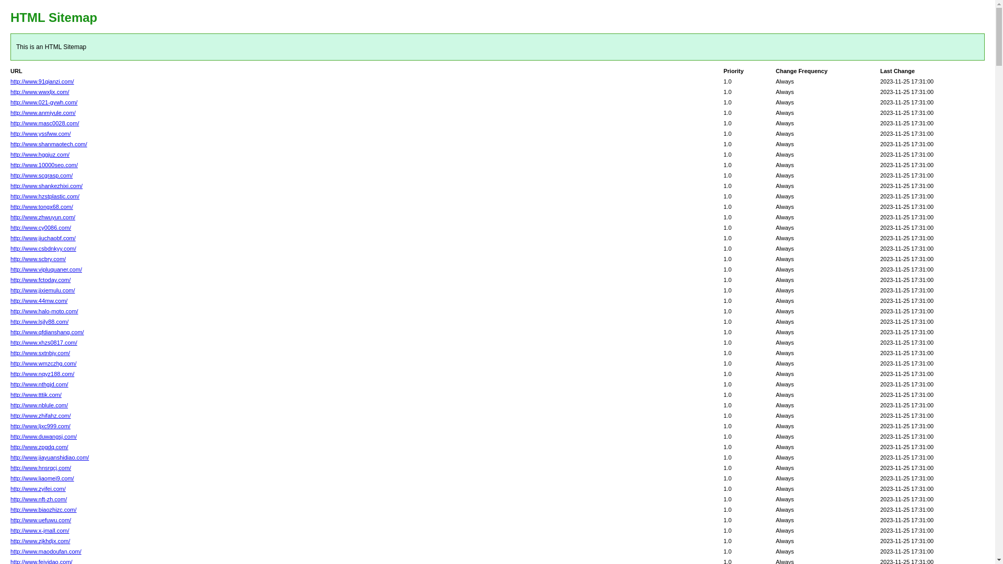 The width and height of the screenshot is (1003, 564). What do you see at coordinates (44, 343) in the screenshot?
I see `http://www.xhzs0817.com/` at bounding box center [44, 343].